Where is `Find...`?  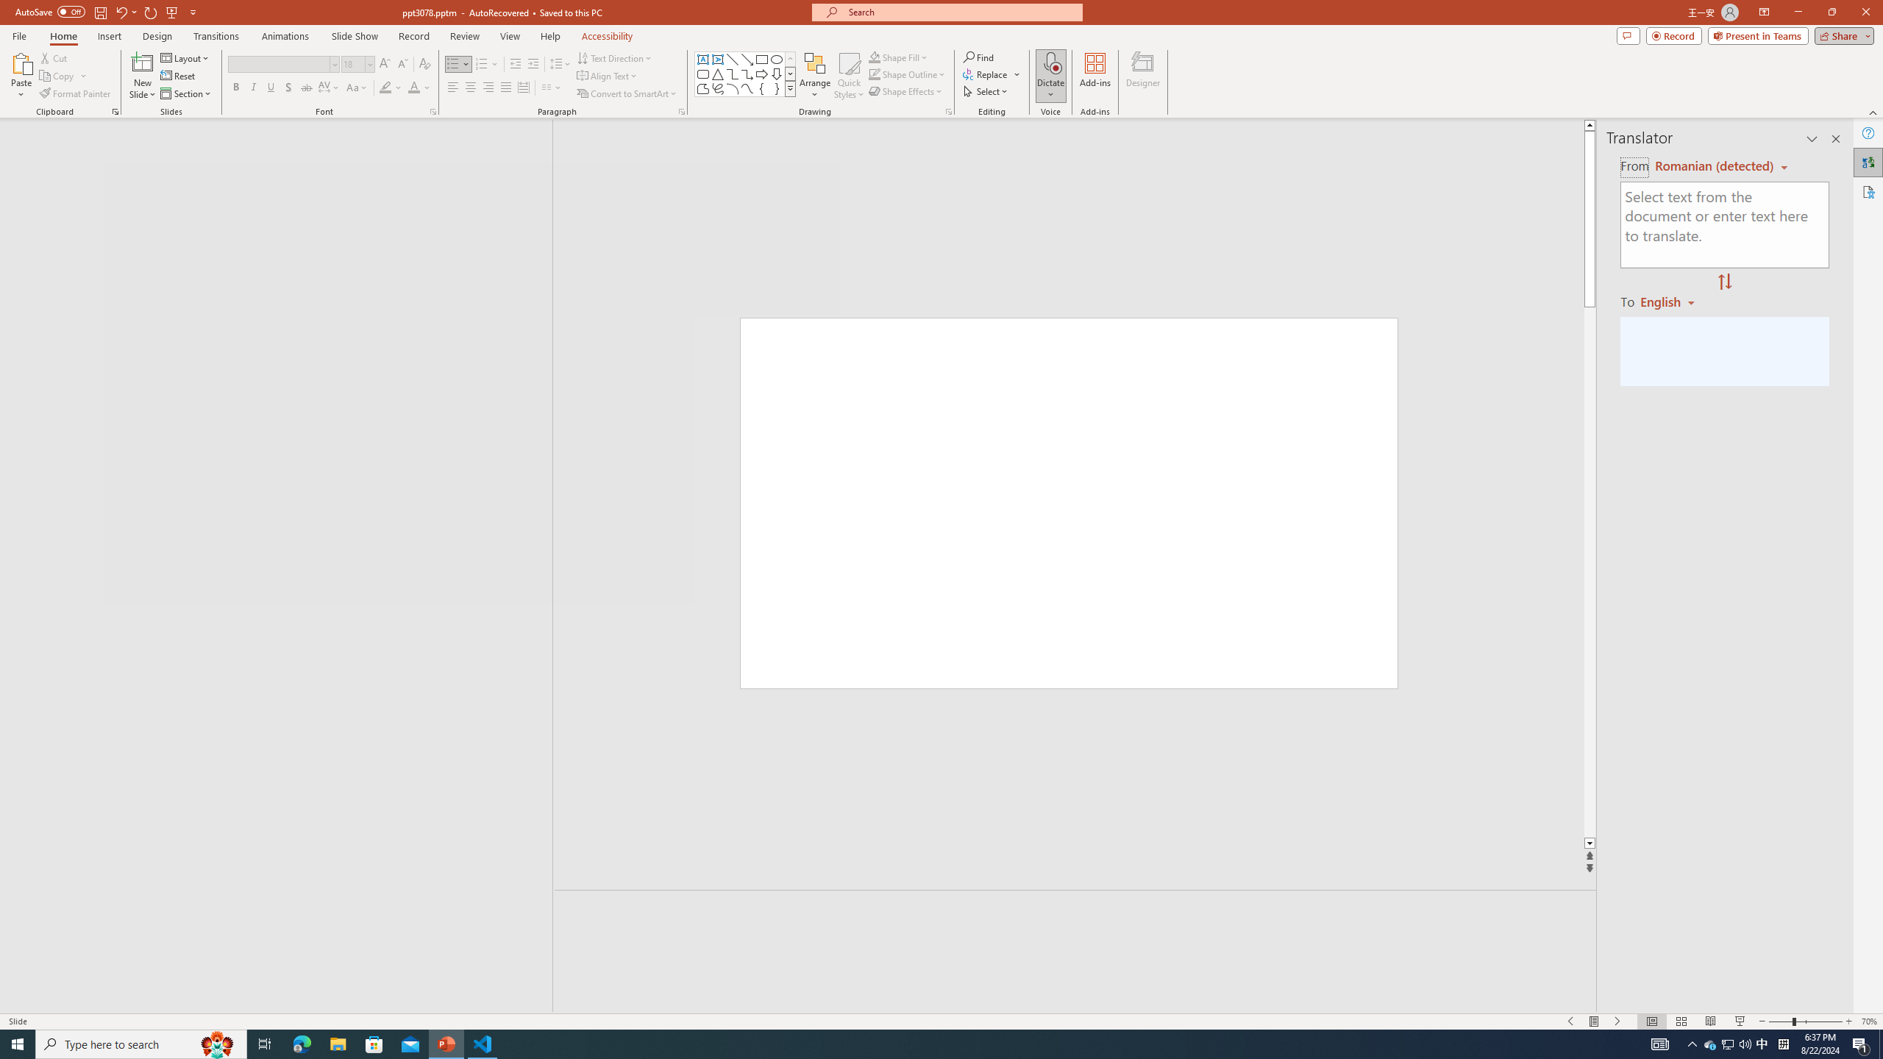 Find... is located at coordinates (978, 57).